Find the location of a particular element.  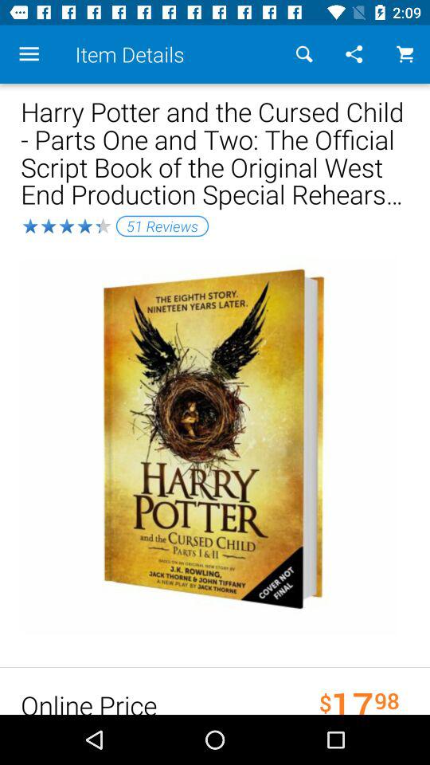

click item to the right of the item details is located at coordinates (304, 54).